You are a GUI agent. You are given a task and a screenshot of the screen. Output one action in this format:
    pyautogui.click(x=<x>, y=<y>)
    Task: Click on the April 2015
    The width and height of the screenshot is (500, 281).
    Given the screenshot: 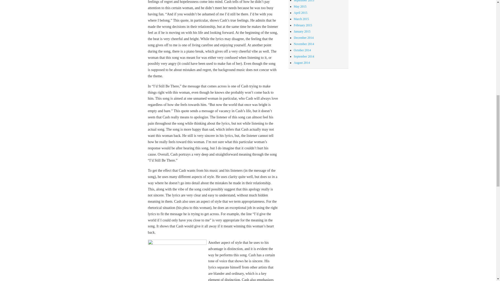 What is the action you would take?
    pyautogui.click(x=301, y=13)
    